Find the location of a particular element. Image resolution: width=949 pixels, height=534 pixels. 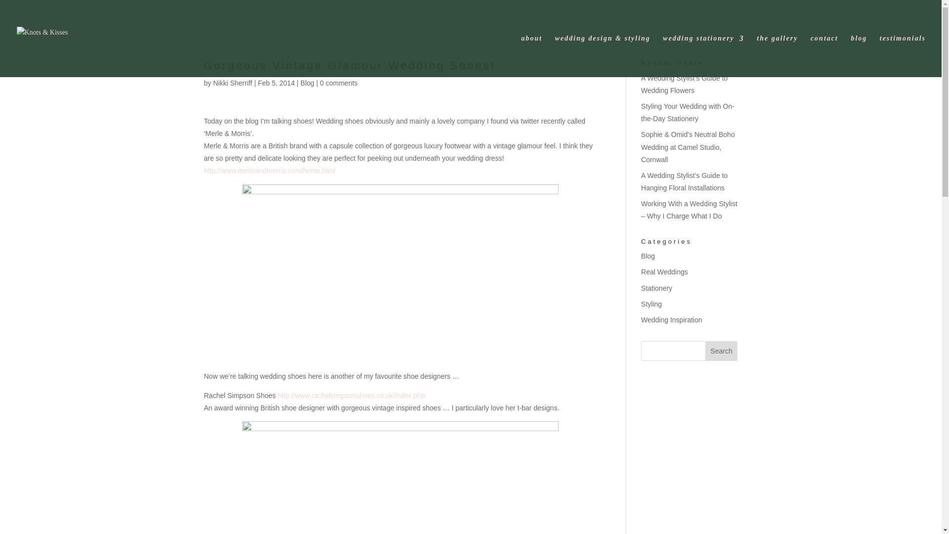

Posts by Nikki Sherriff is located at coordinates (232, 83).